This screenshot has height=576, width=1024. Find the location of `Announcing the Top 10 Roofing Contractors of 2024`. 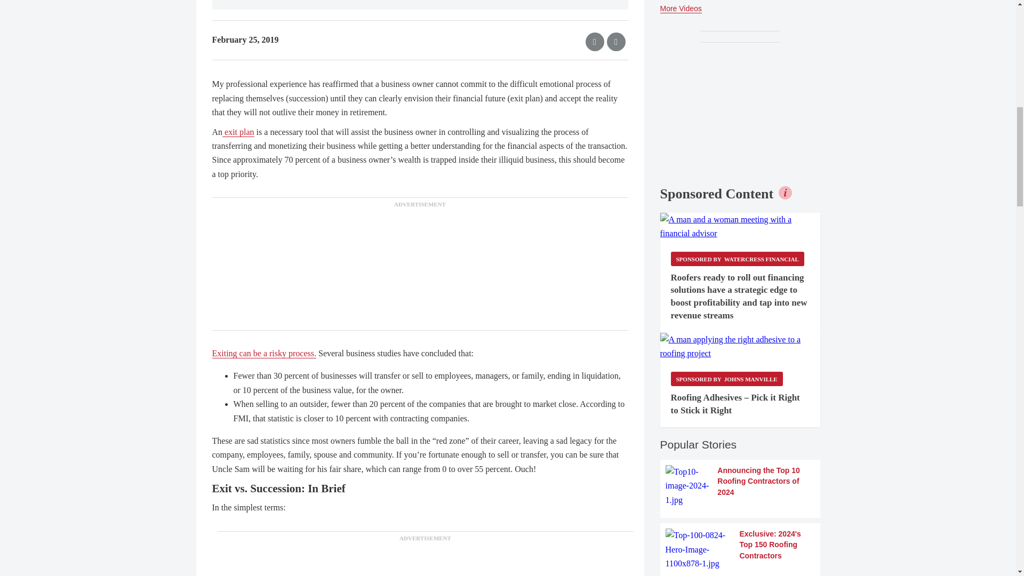

Announcing the Top 10 Roofing Contractors of 2024 is located at coordinates (740, 486).